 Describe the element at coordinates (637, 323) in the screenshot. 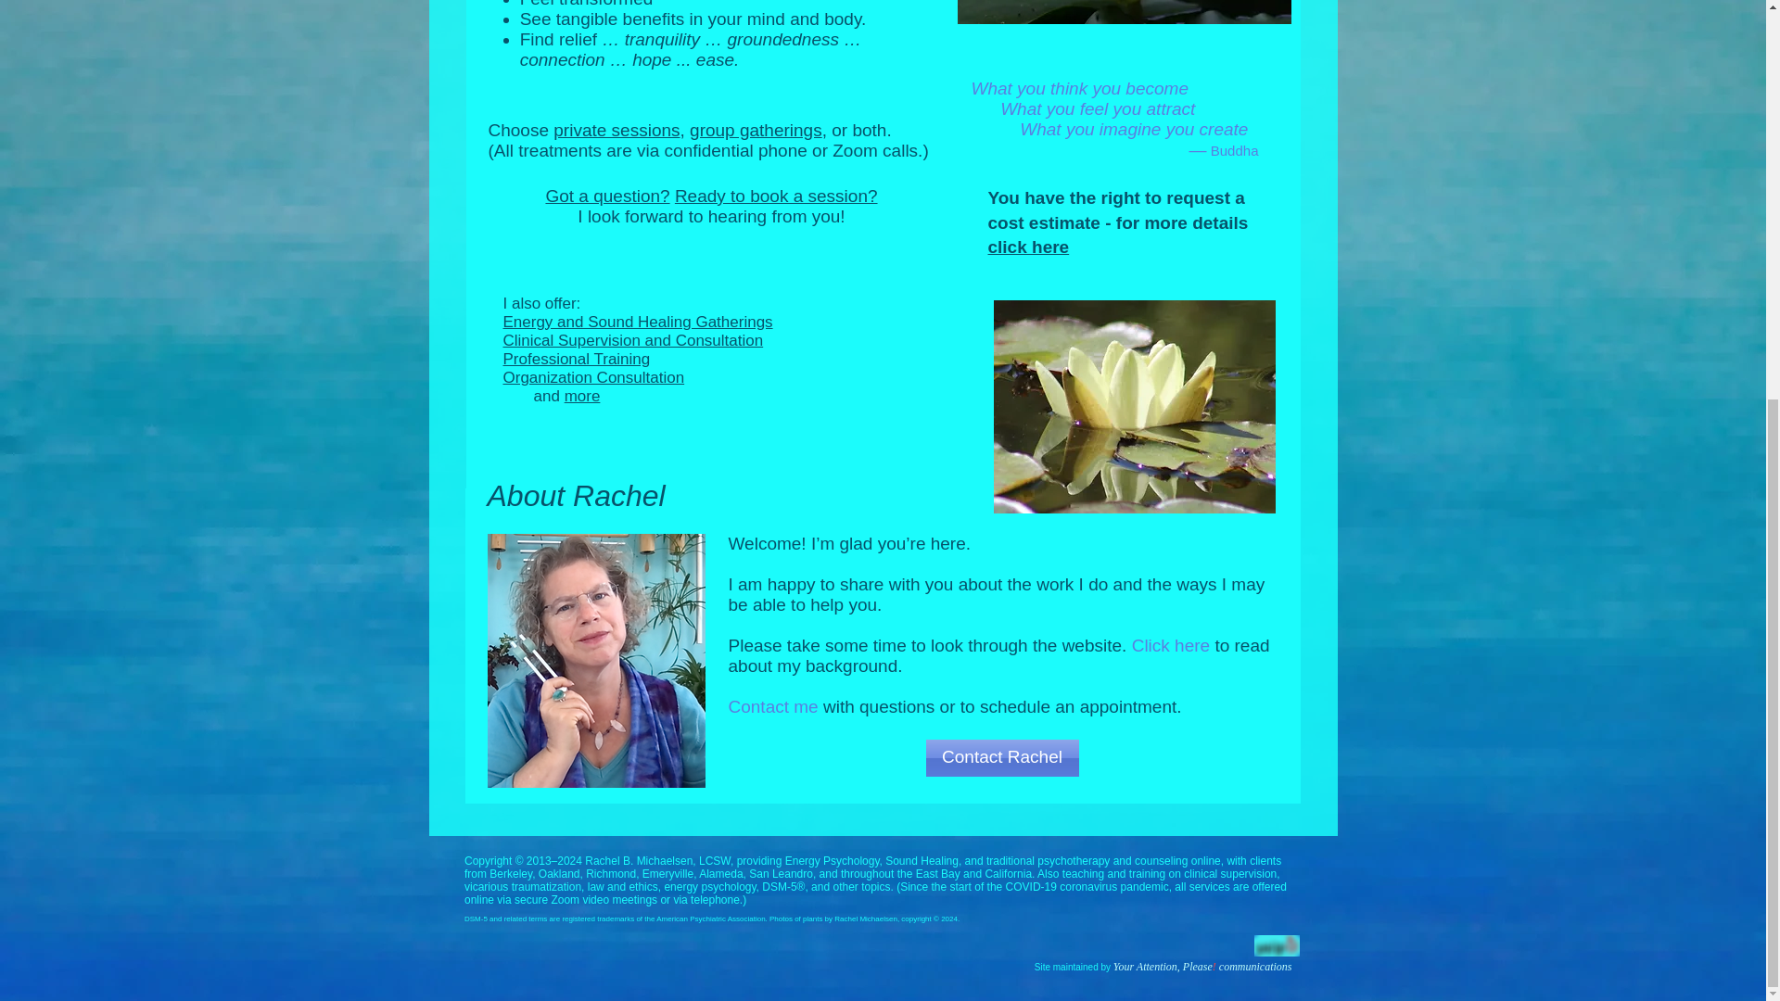

I see `Energy and Sound Healing Gatherings` at that location.